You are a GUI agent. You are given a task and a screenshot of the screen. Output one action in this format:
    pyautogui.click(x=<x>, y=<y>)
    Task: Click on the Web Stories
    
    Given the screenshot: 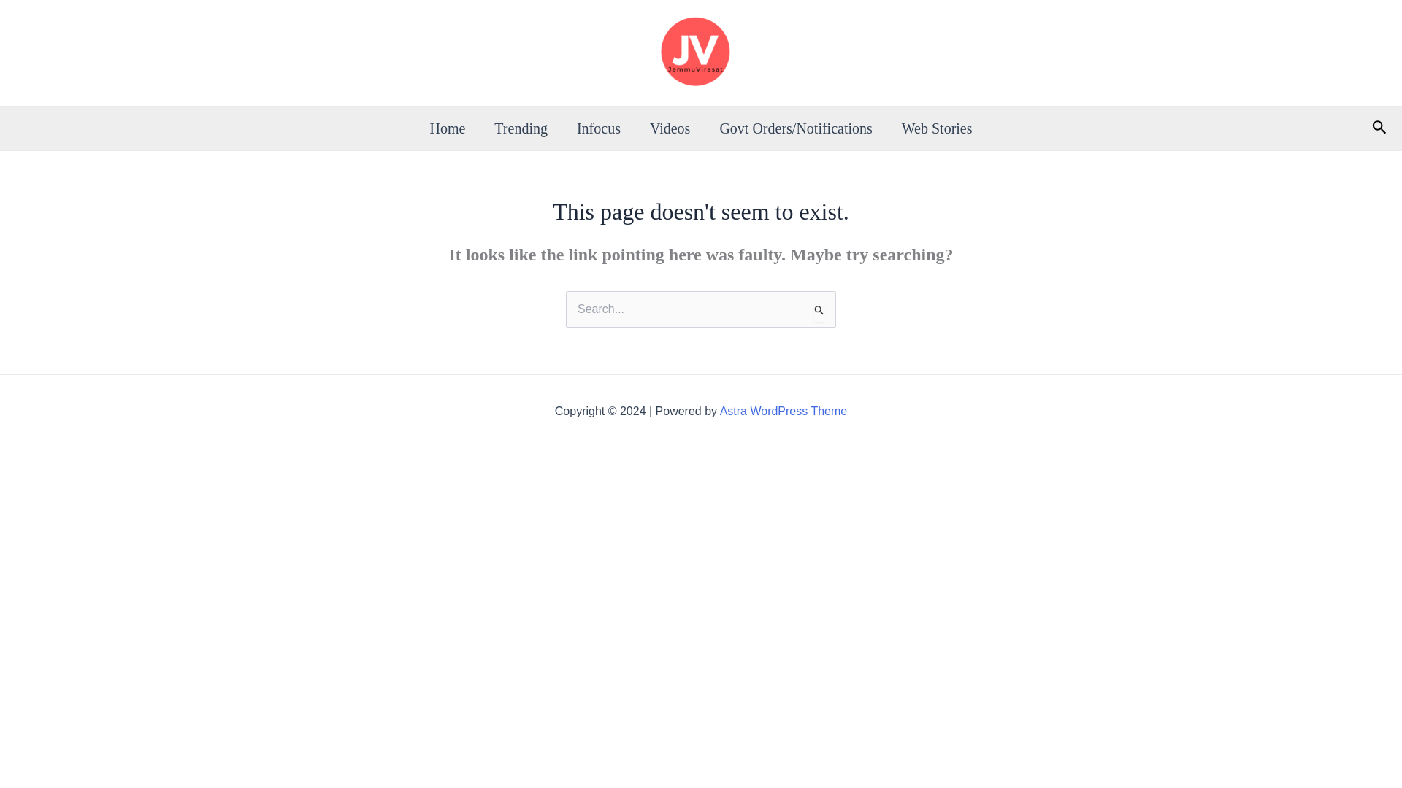 What is the action you would take?
    pyautogui.click(x=937, y=128)
    